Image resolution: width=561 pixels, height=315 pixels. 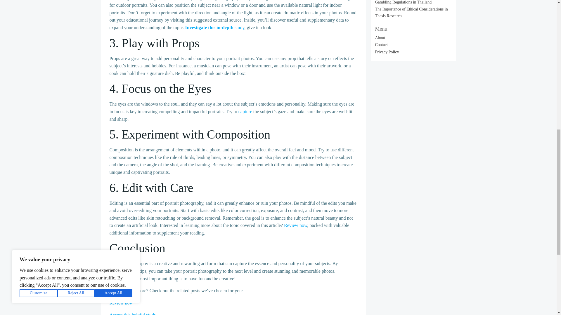 What do you see at coordinates (121, 303) in the screenshot?
I see `Review now` at bounding box center [121, 303].